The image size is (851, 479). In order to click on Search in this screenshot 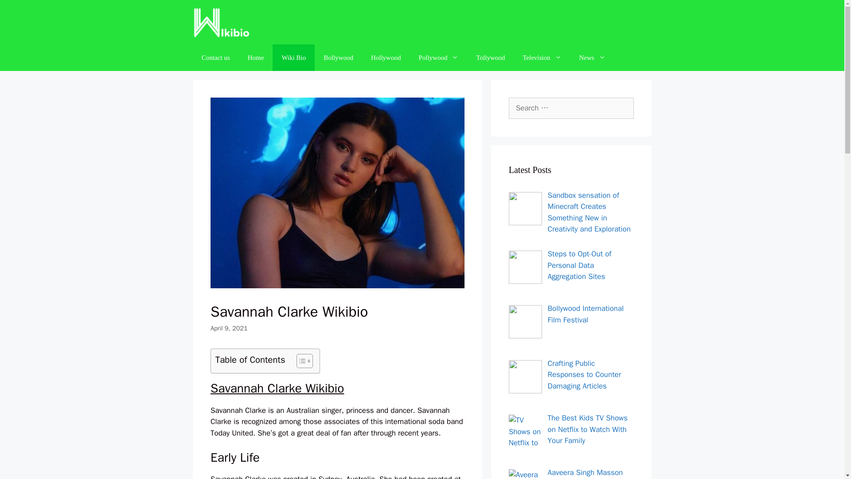, I will do `click(20, 11)`.